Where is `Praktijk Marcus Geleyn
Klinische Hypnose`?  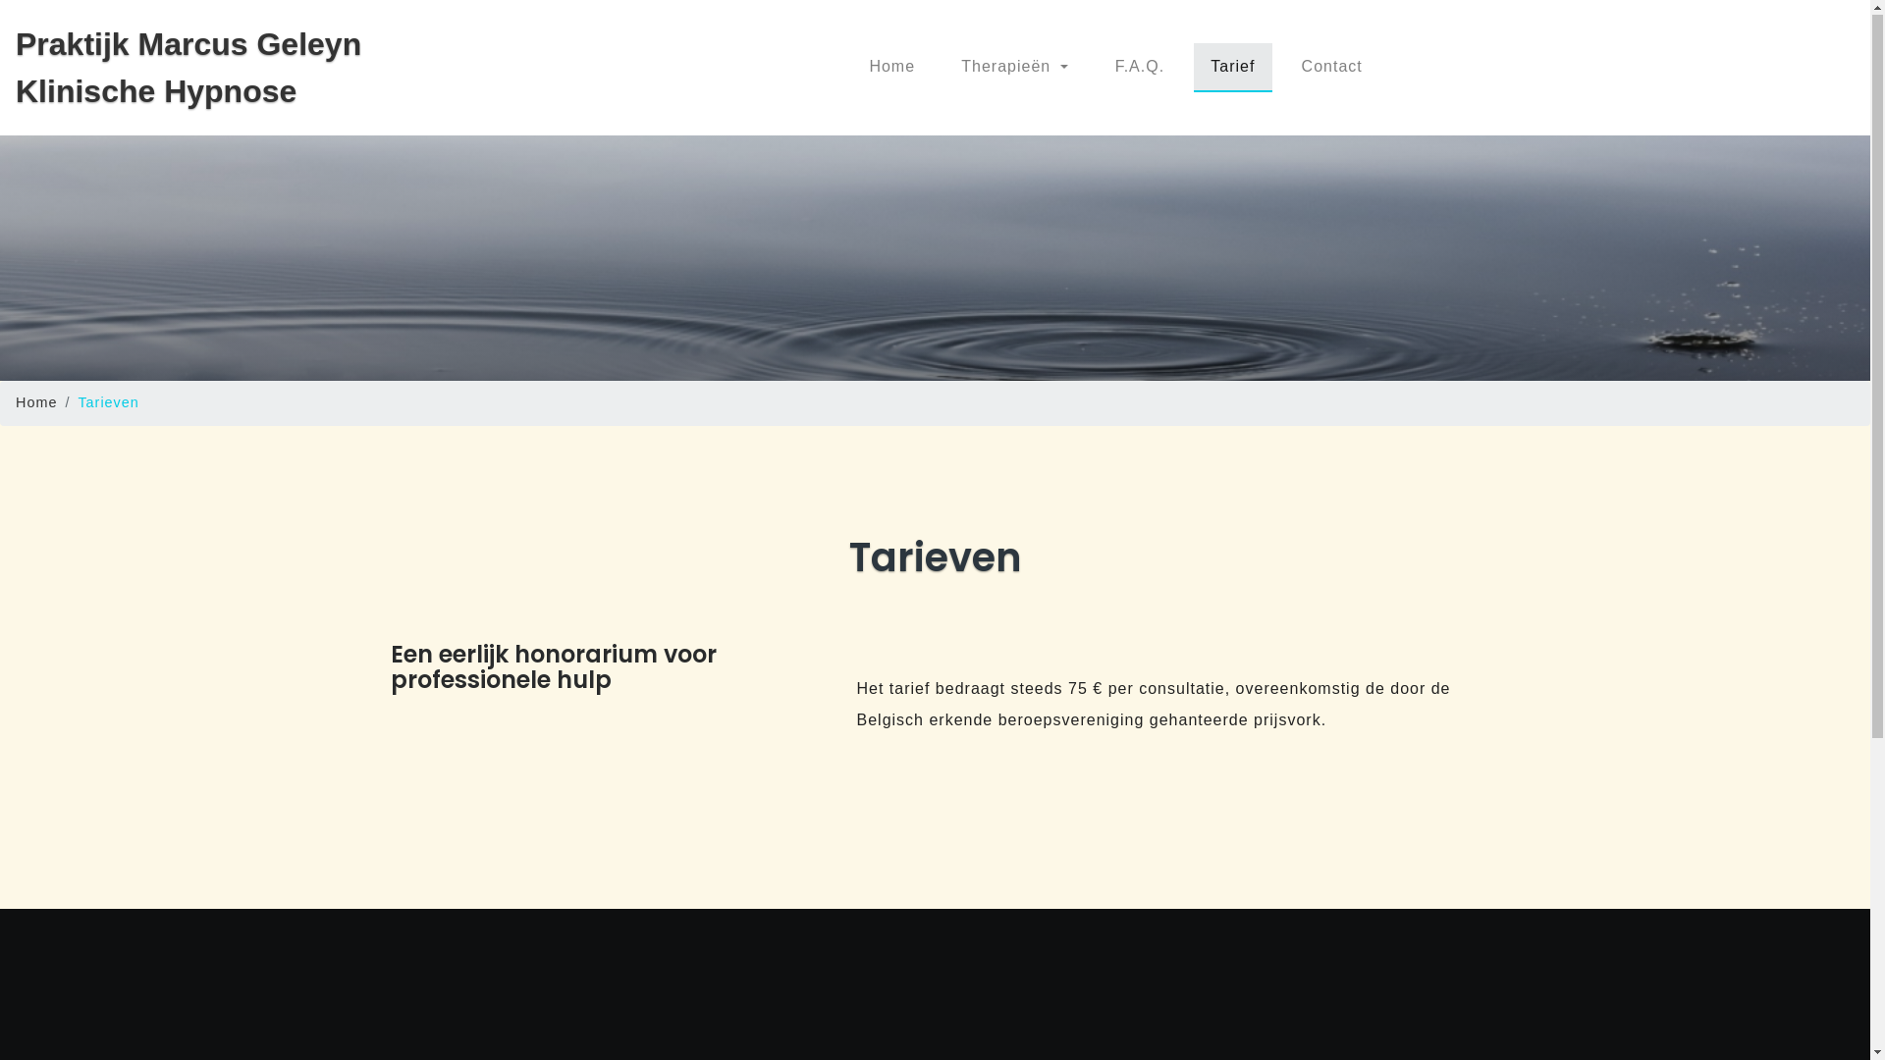 Praktijk Marcus Geleyn
Klinische Hypnose is located at coordinates (188, 69).